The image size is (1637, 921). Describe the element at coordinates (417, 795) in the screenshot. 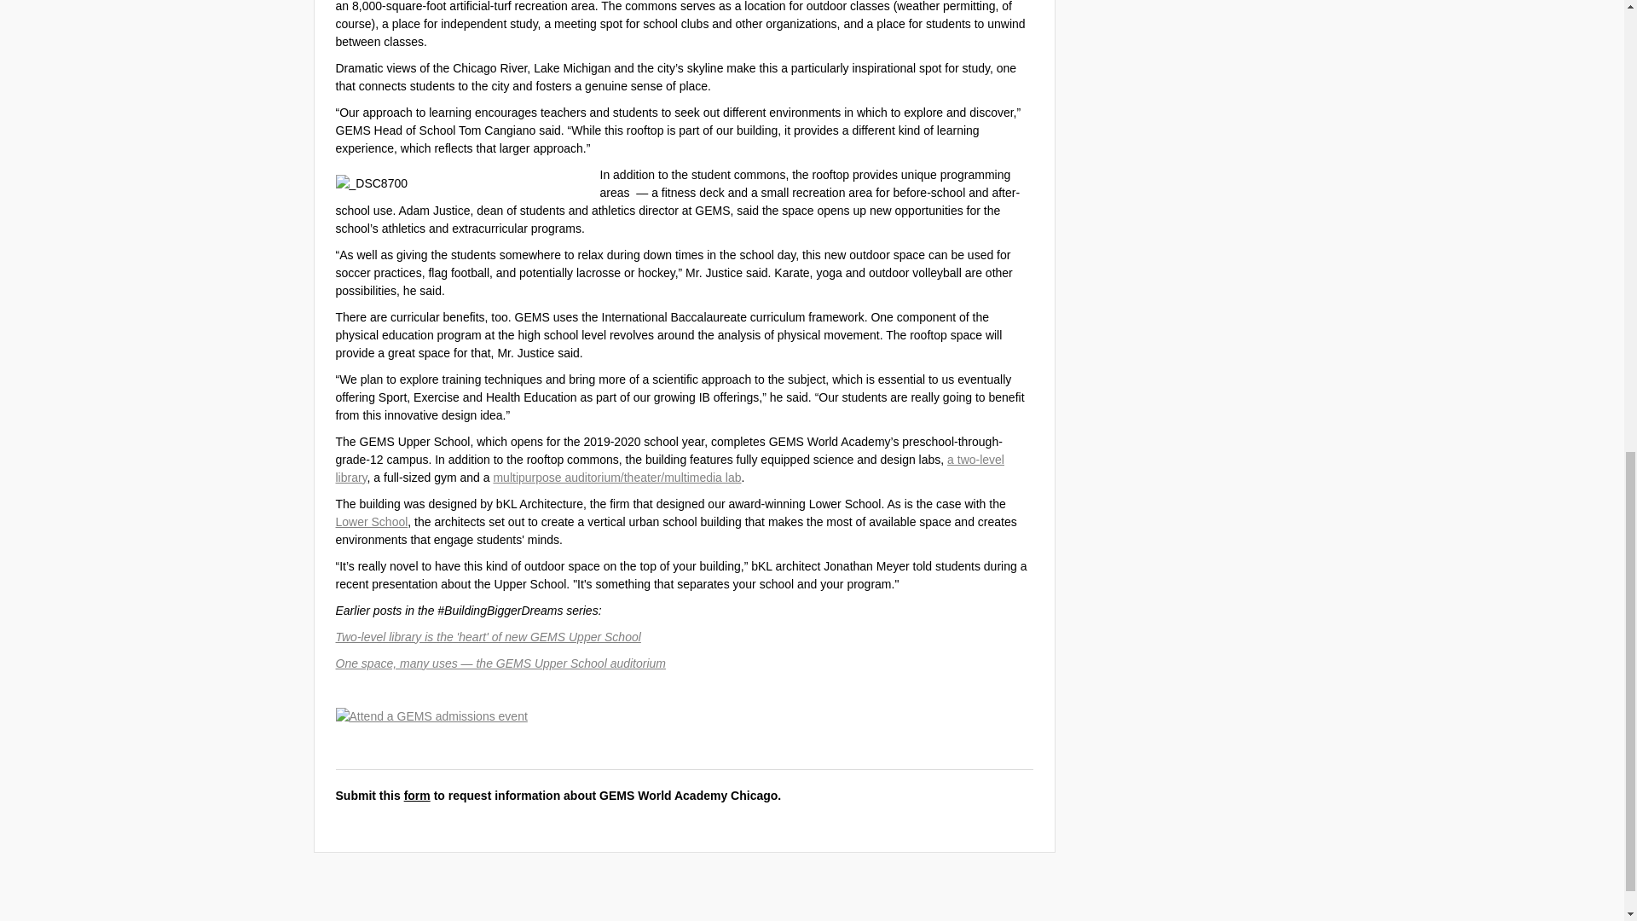

I see `form` at that location.